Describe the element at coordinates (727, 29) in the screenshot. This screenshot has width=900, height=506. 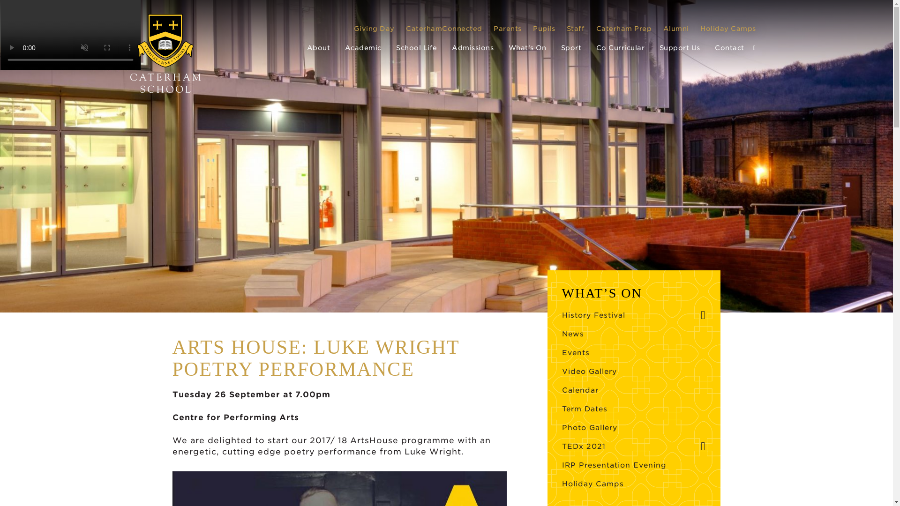
I see `Holiday Camps` at that location.